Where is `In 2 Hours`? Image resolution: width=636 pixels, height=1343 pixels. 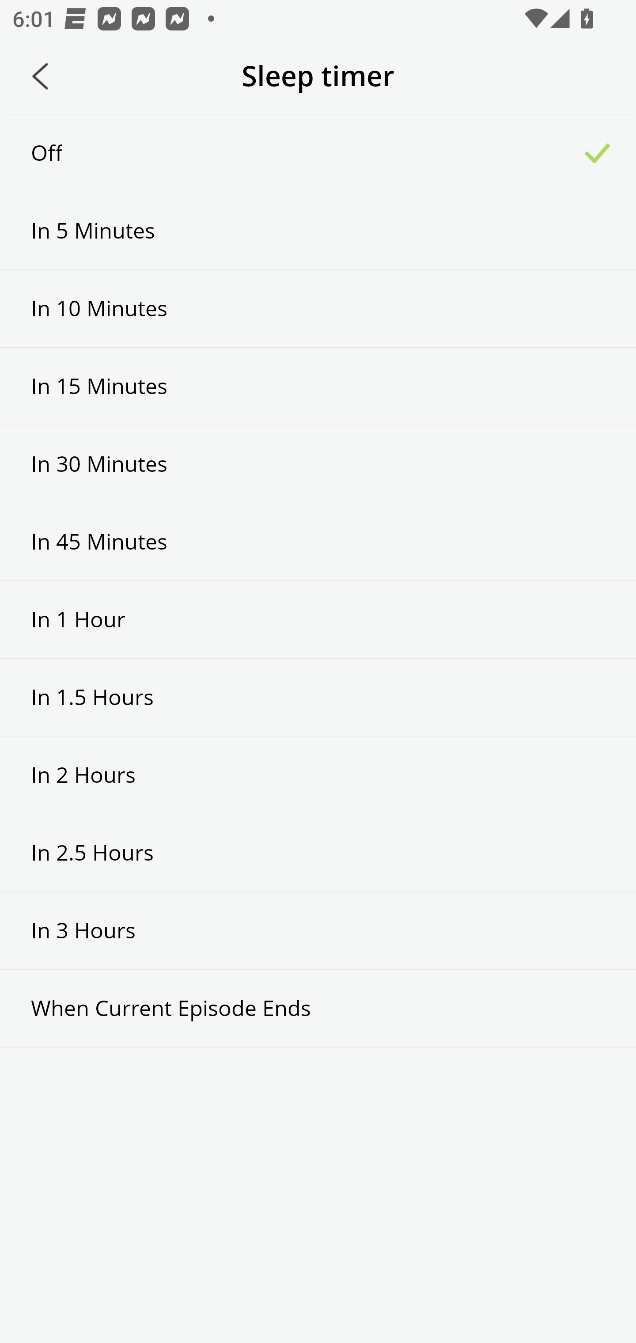
In 2 Hours is located at coordinates (318, 775).